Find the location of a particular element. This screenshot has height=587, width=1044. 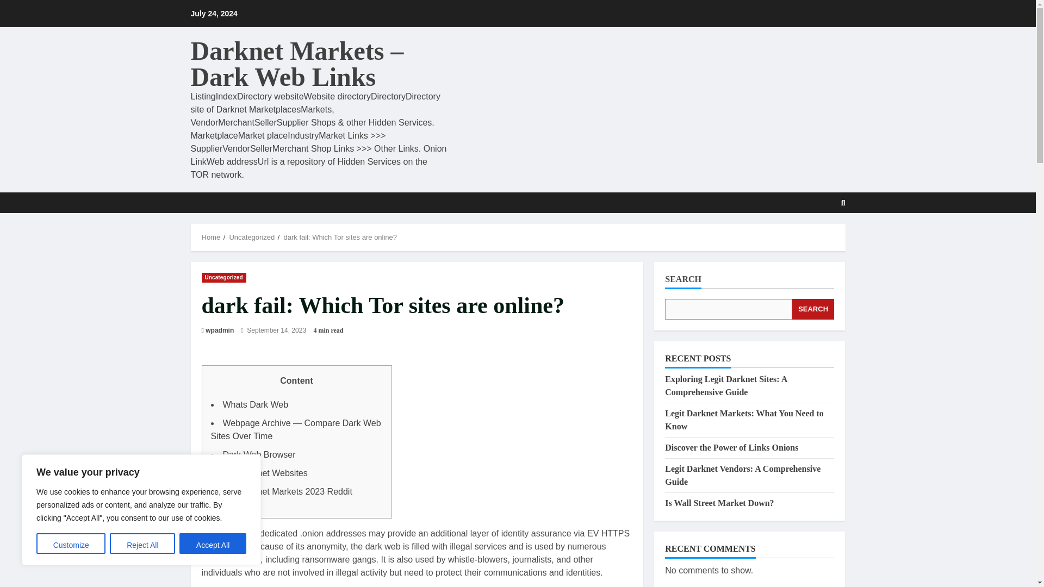

wpadmin is located at coordinates (220, 330).